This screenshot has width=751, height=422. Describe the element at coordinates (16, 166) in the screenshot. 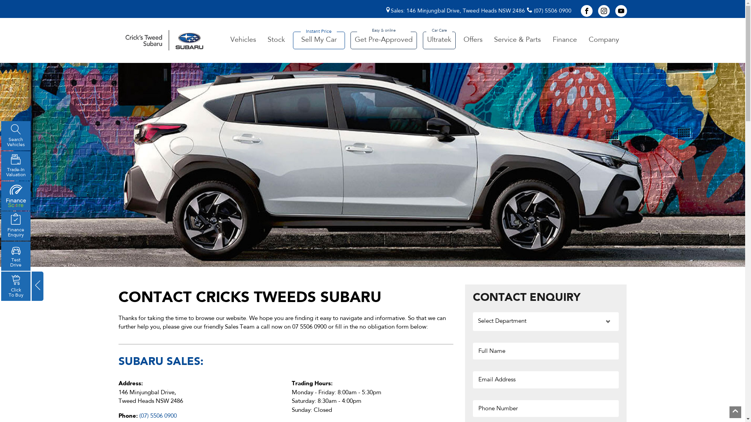

I see `Trade-In
Valuation` at that location.